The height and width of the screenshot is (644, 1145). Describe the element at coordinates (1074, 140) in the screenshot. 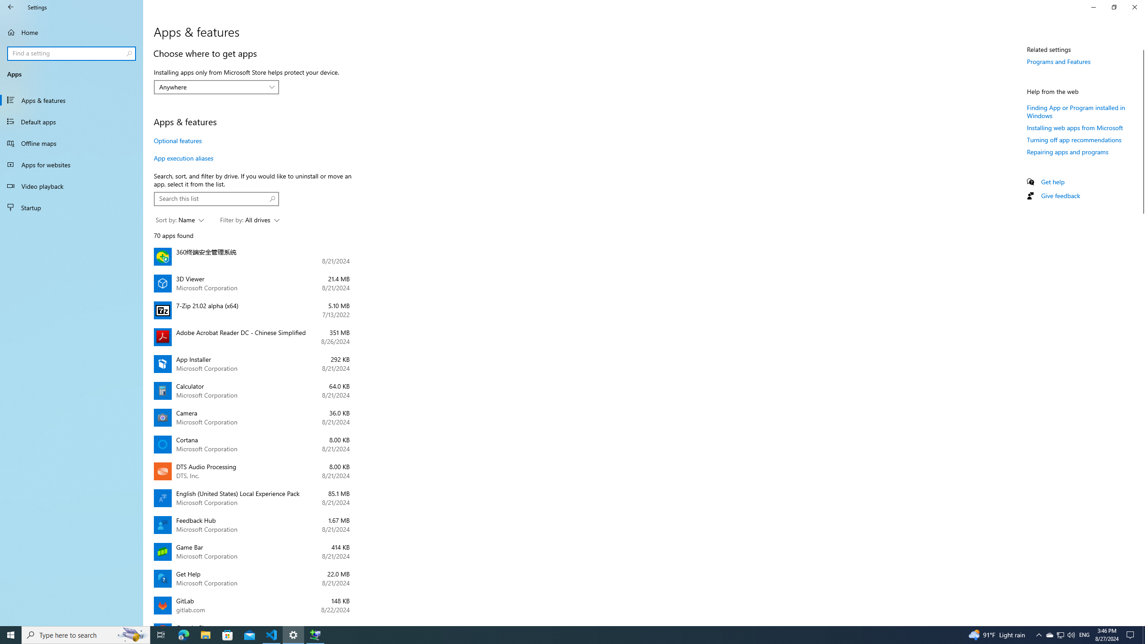

I see `Turning off app recommendations` at that location.